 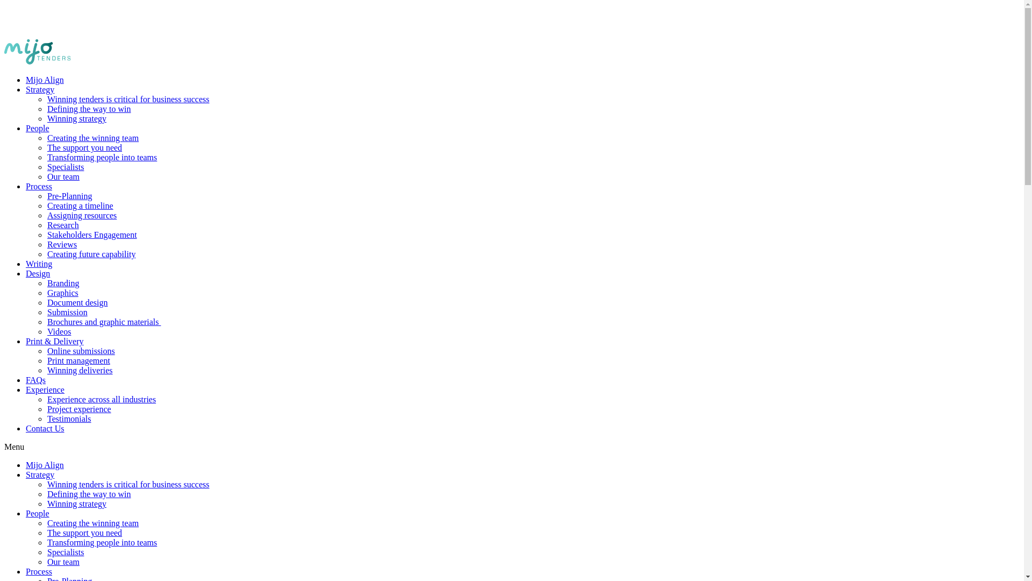 What do you see at coordinates (102, 542) in the screenshot?
I see `Transforming people into teams` at bounding box center [102, 542].